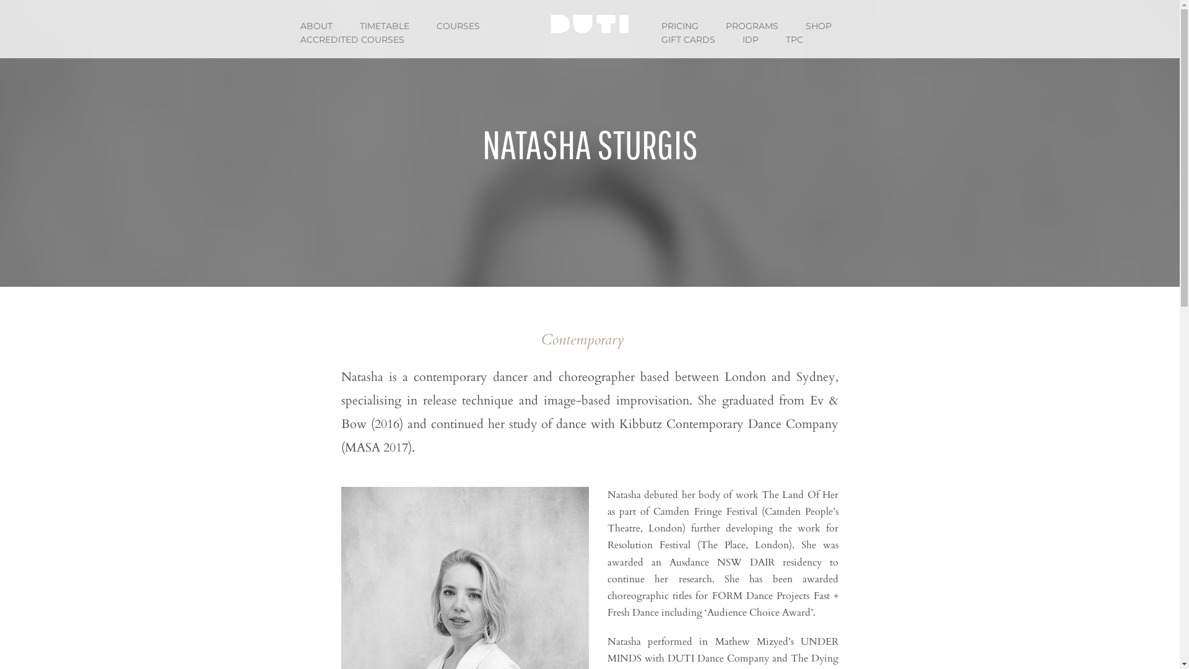  I want to click on SHOP, so click(819, 26).